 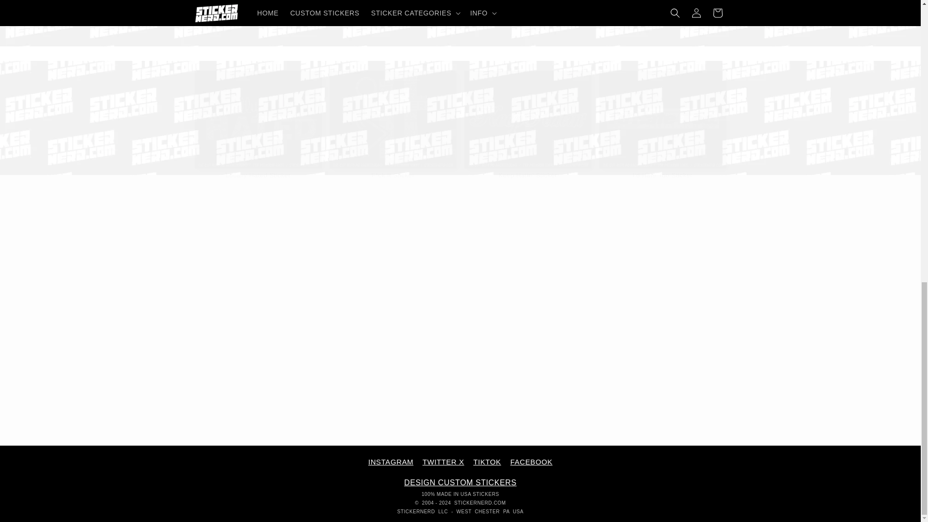 I want to click on STICKERNERD TIKTOK, so click(x=487, y=462).